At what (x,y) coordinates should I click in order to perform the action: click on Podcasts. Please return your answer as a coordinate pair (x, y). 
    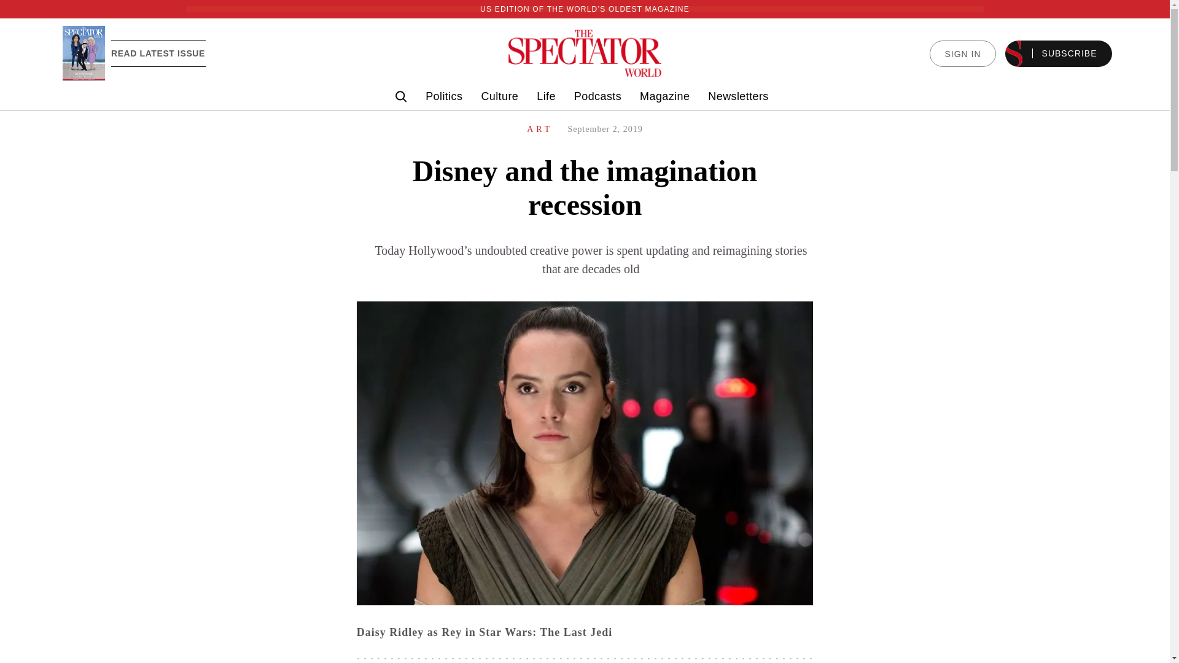
    Looking at the image, I should click on (597, 96).